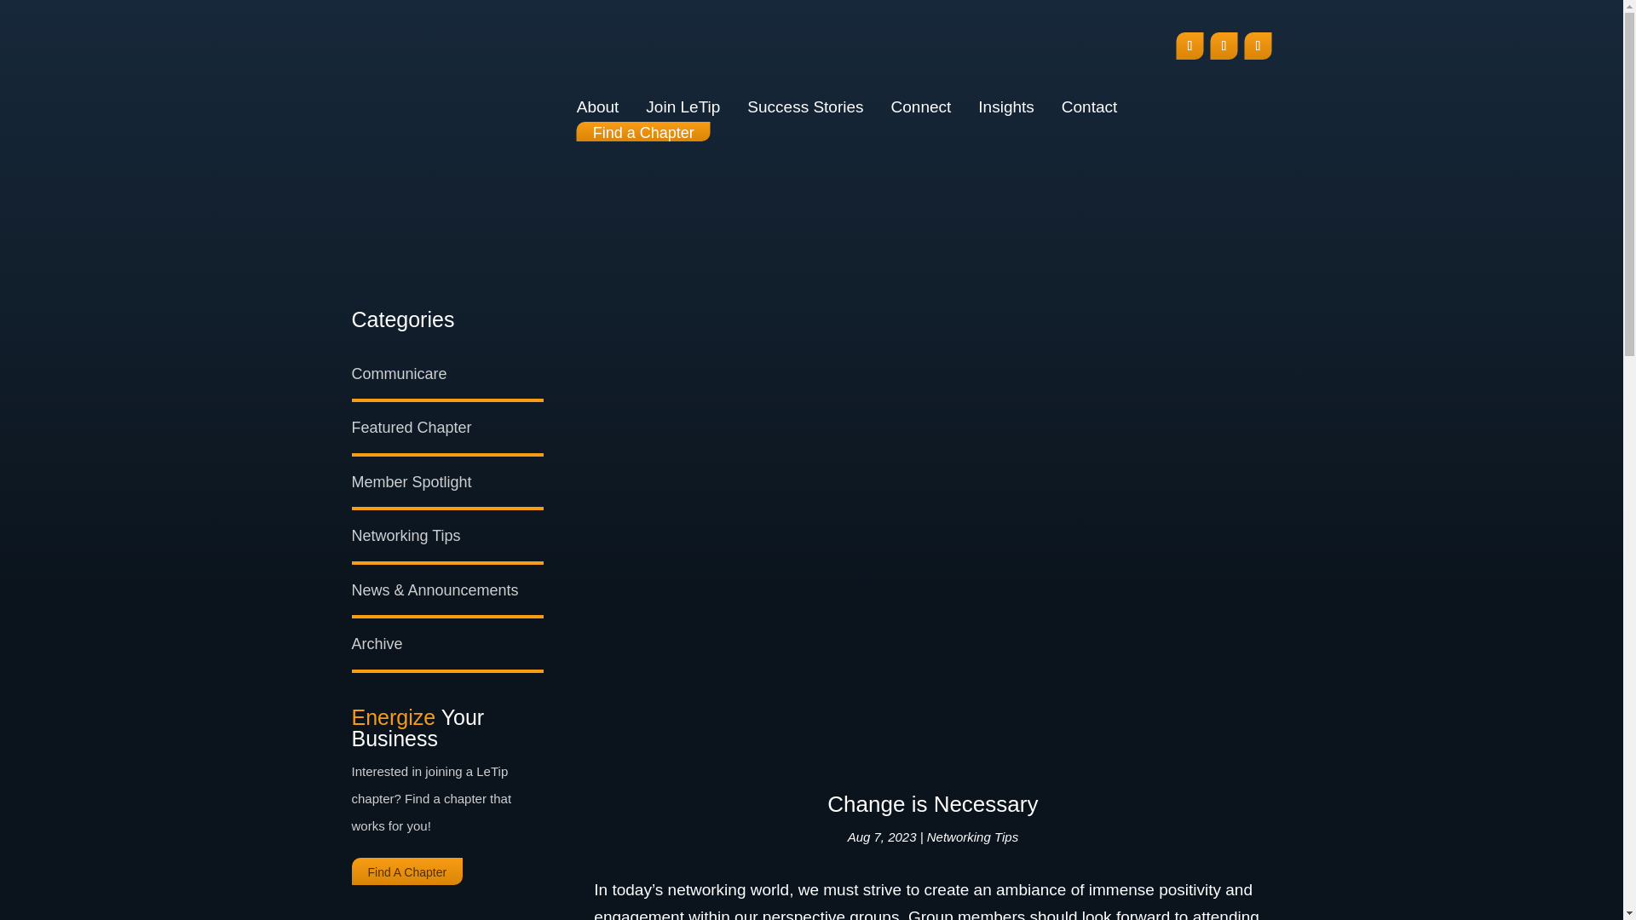 The height and width of the screenshot is (920, 1636). Describe the element at coordinates (1089, 107) in the screenshot. I see `Contact` at that location.